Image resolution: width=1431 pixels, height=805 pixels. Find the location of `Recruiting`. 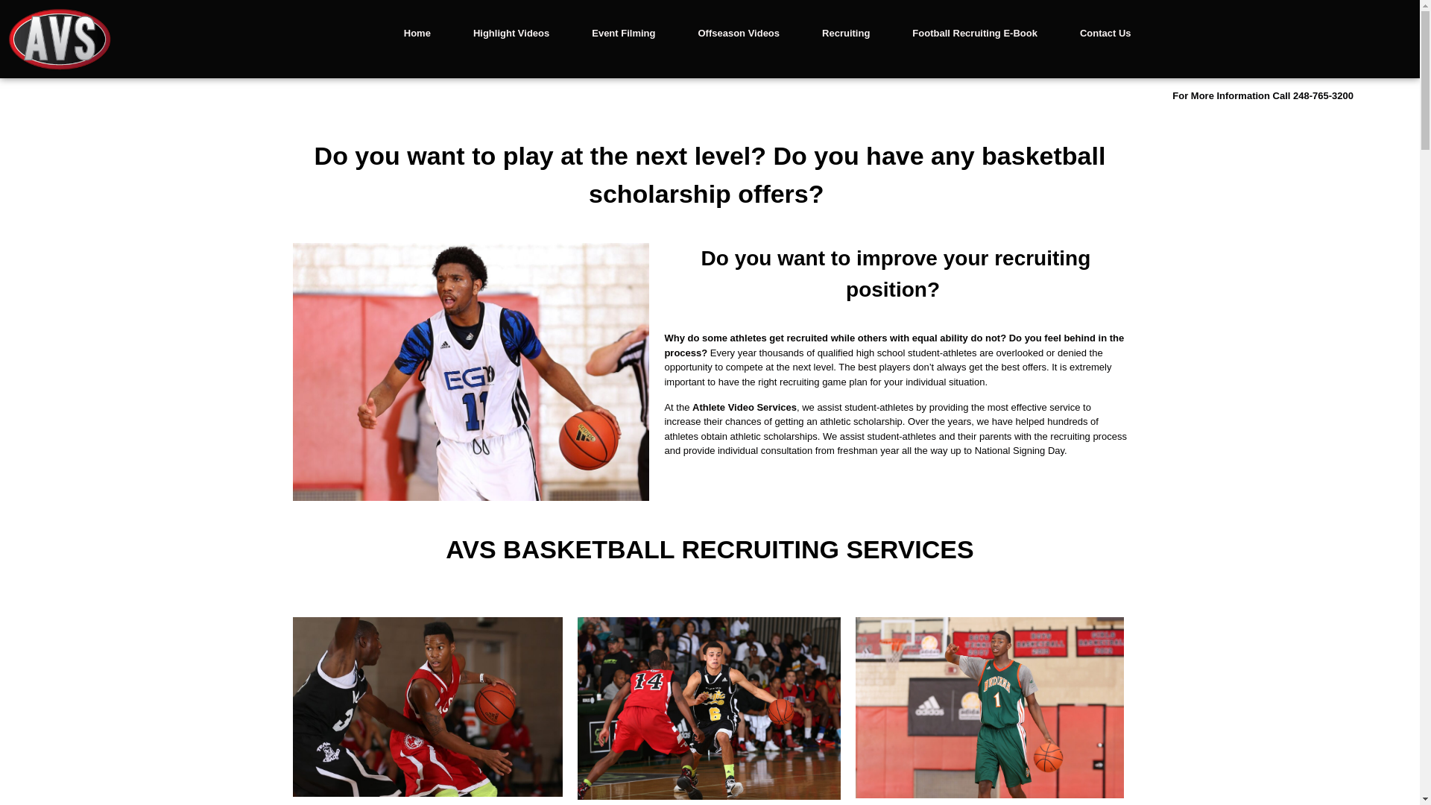

Recruiting is located at coordinates (845, 33).